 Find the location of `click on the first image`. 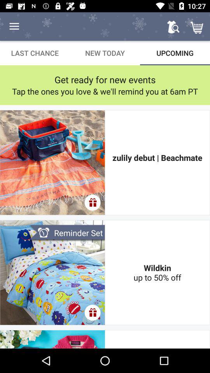

click on the first image is located at coordinates (52, 162).